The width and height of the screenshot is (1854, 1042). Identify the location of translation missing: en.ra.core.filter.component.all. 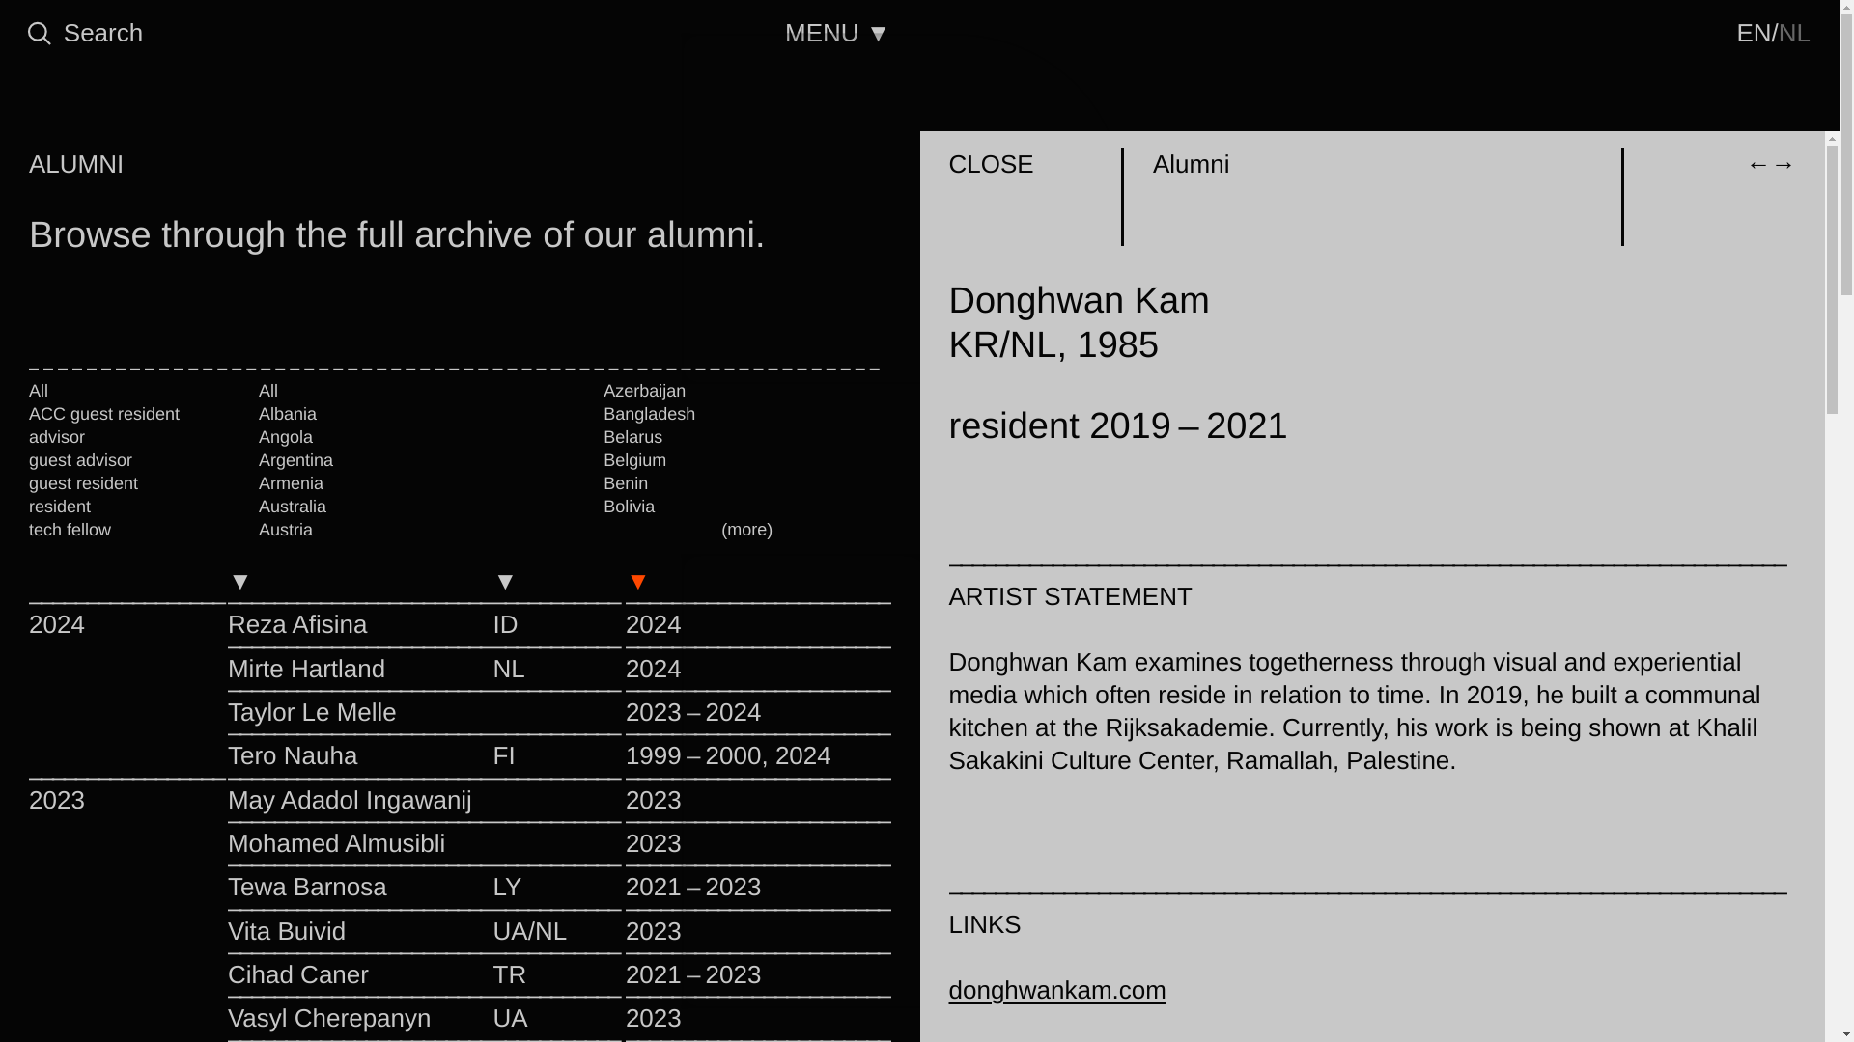
(39, 390).